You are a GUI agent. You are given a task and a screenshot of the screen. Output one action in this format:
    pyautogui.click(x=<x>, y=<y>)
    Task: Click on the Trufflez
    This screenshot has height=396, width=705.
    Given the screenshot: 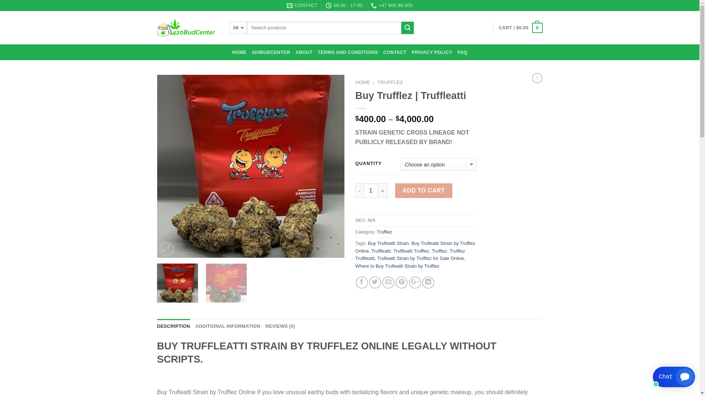 What is the action you would take?
    pyautogui.click(x=384, y=232)
    